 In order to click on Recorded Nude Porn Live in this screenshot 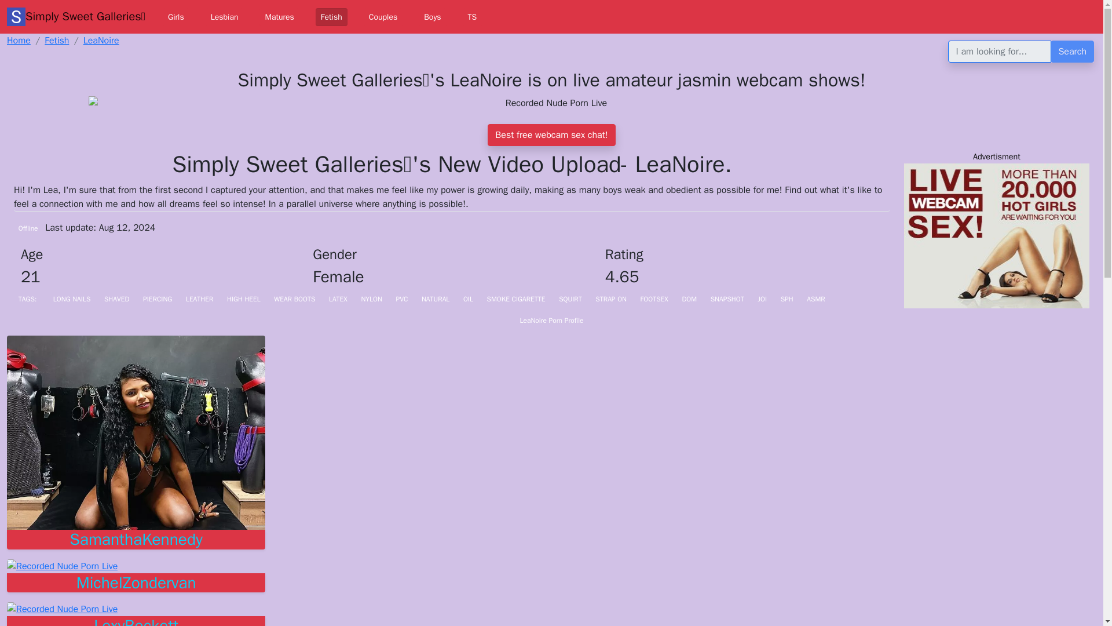, I will do `click(136, 432)`.